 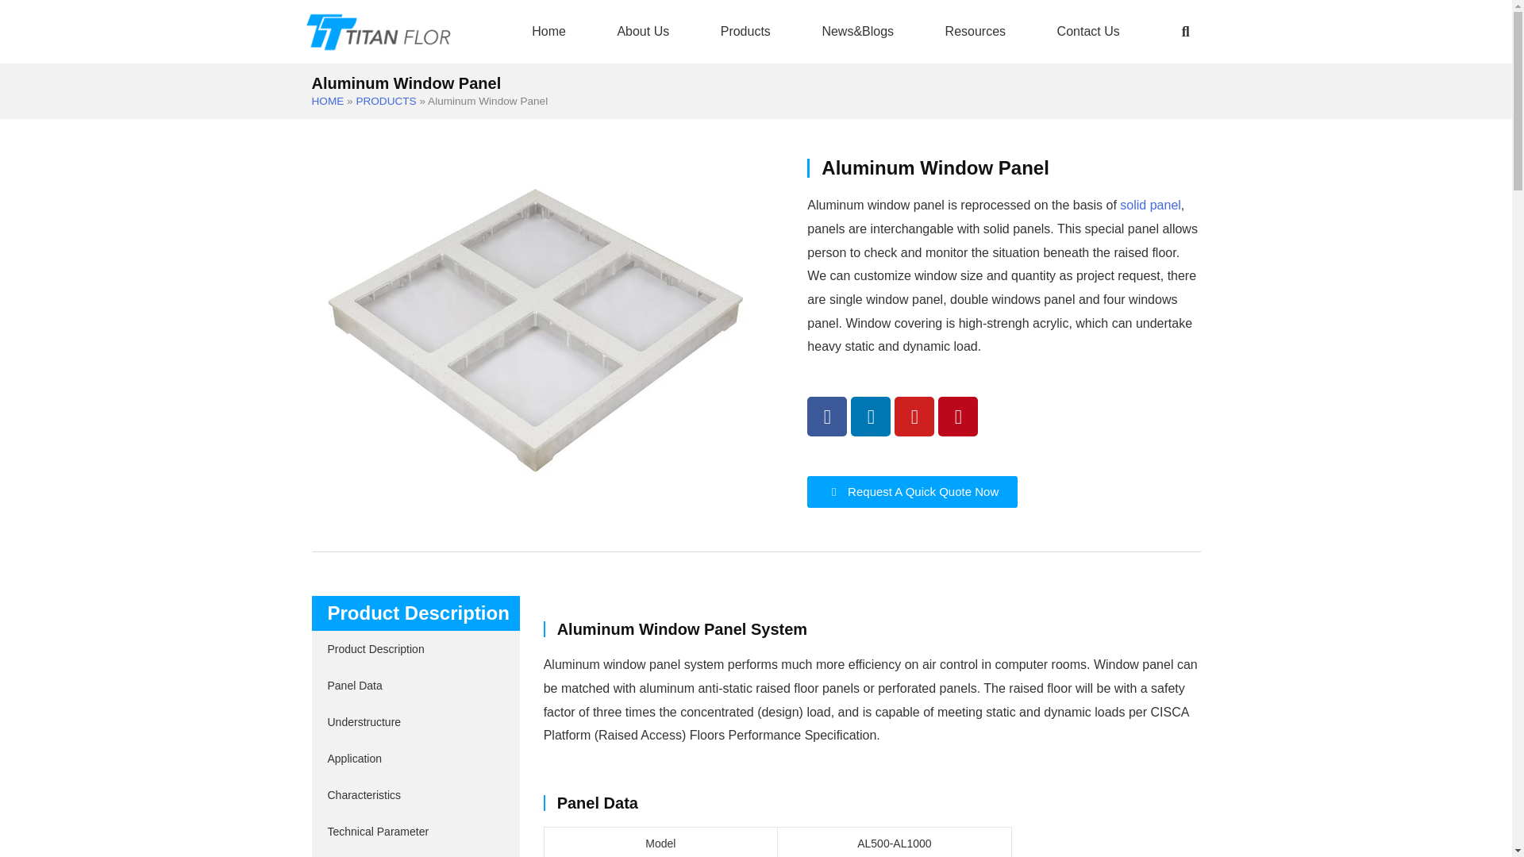 I want to click on Products, so click(x=745, y=32).